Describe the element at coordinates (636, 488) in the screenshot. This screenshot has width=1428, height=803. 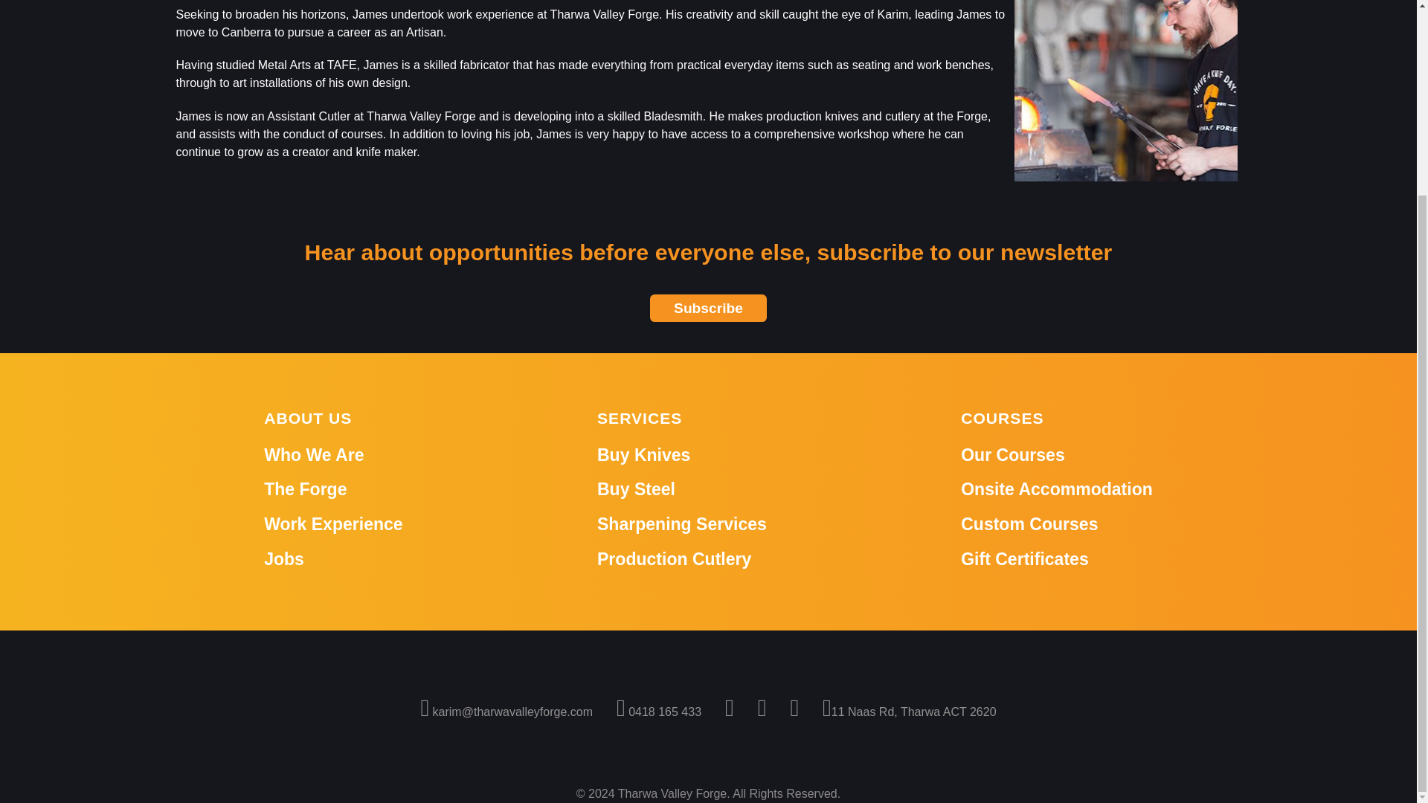
I see `Buy Steel` at that location.